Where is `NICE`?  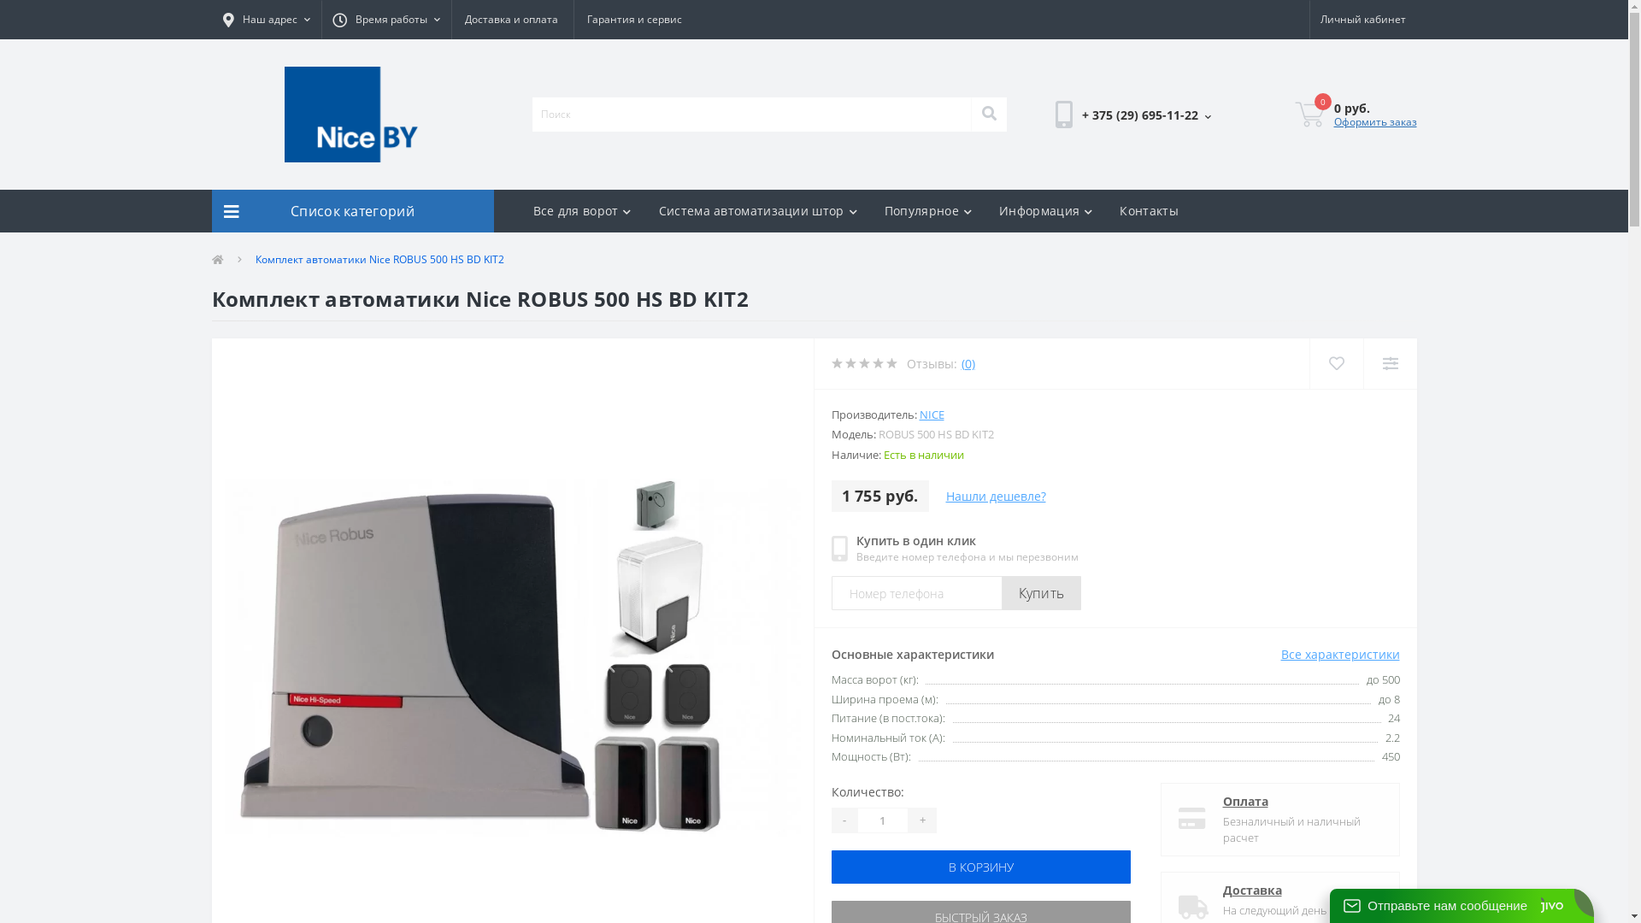
NICE is located at coordinates (932, 414).